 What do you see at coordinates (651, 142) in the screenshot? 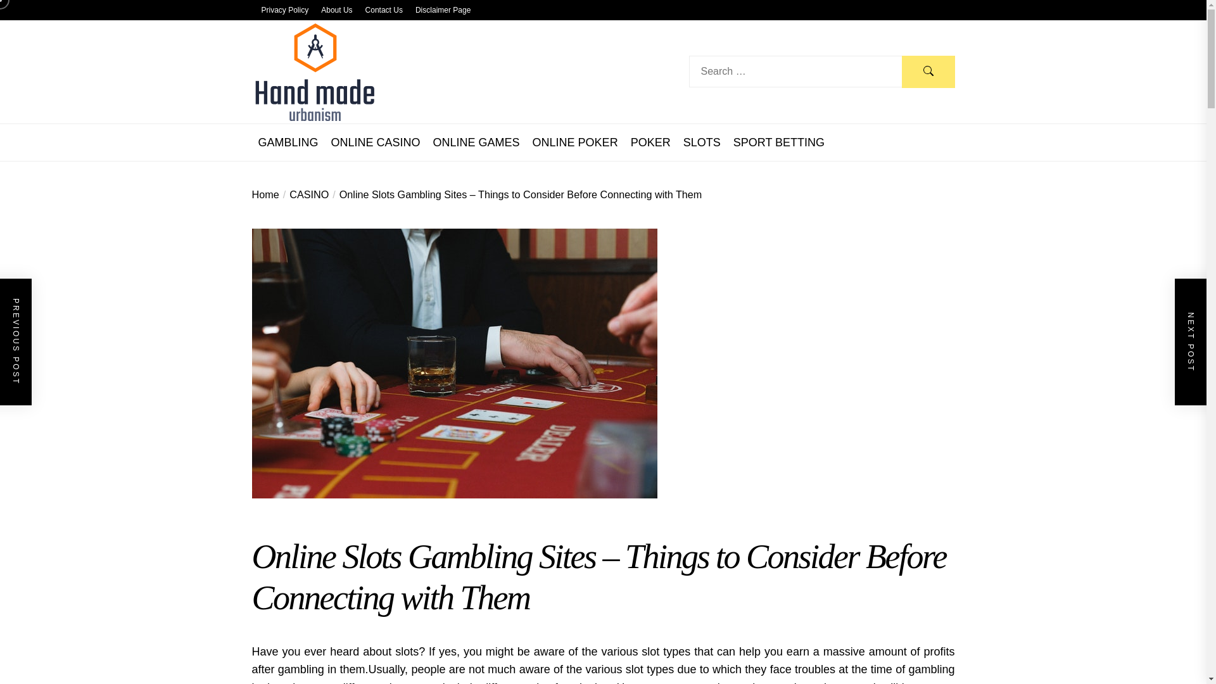
I see `POKER` at bounding box center [651, 142].